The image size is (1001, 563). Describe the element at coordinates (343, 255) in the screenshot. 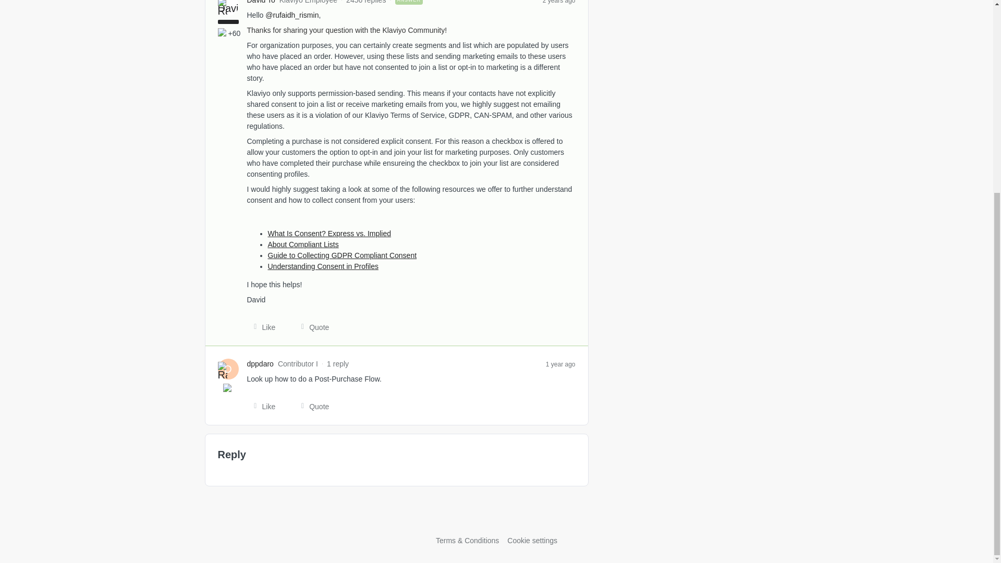

I see `Guide to Collecting GDPR Compliant Consent` at that location.